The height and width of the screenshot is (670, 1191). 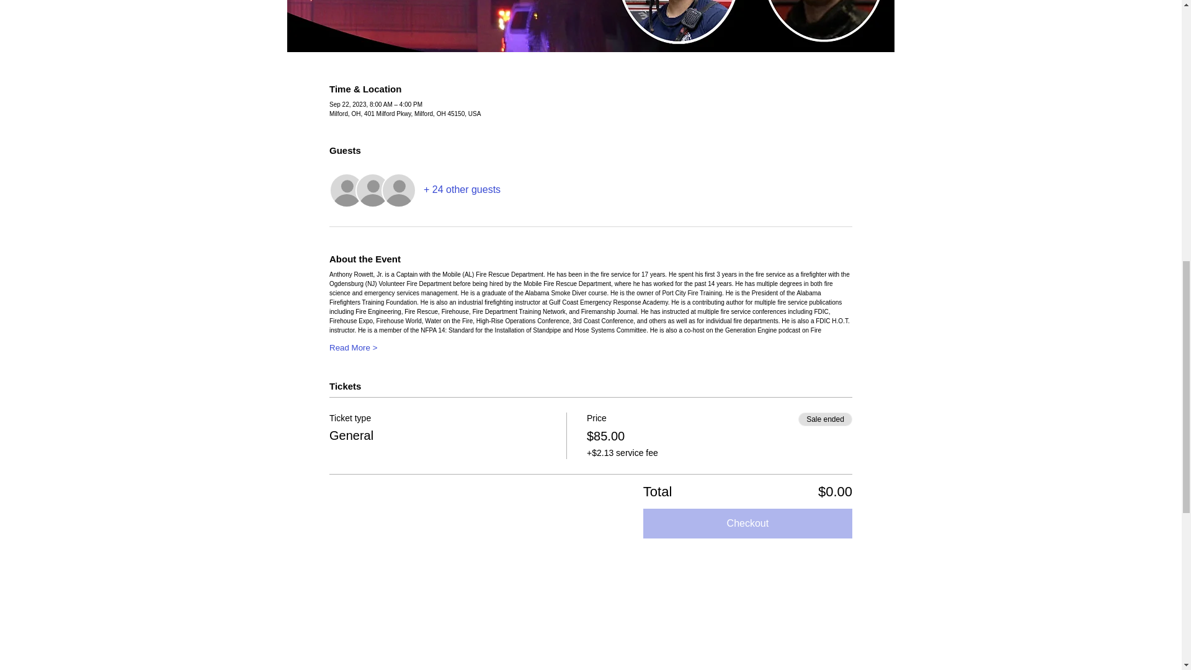 I want to click on Map, so click(x=591, y=629).